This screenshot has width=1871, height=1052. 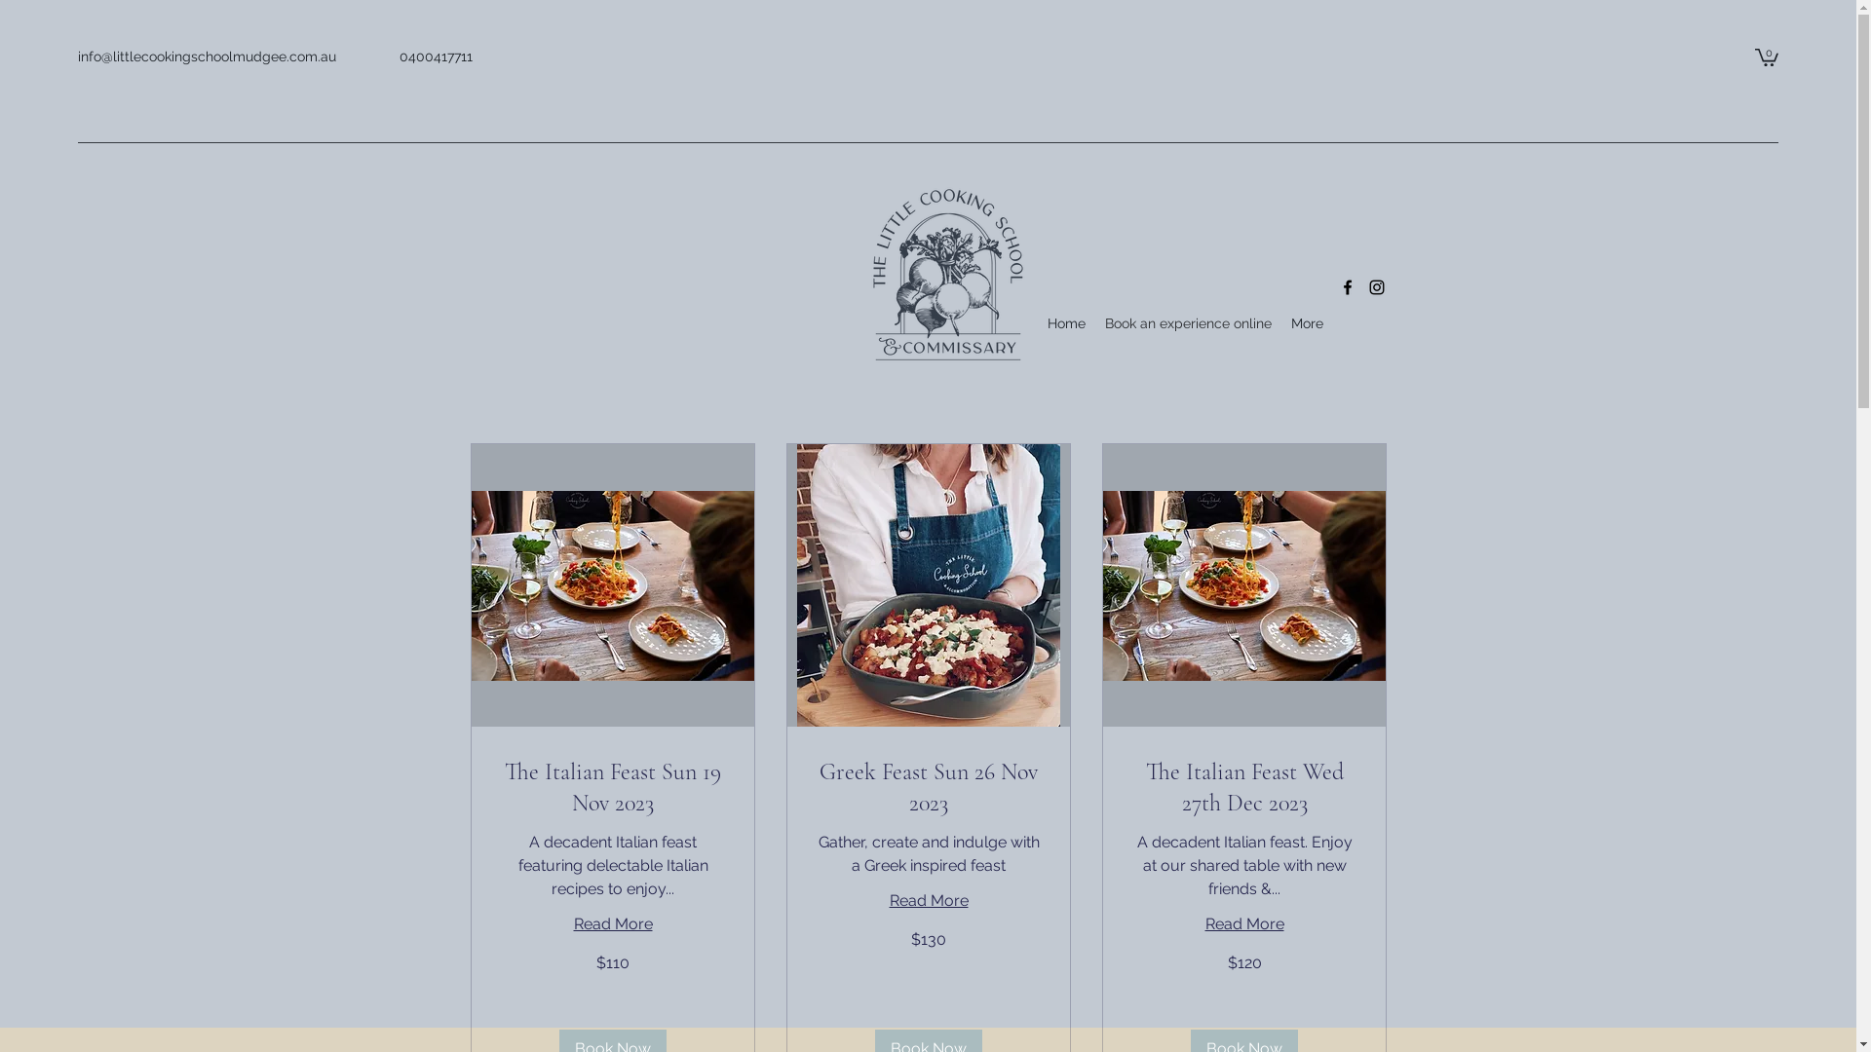 I want to click on Read More, so click(x=928, y=901).